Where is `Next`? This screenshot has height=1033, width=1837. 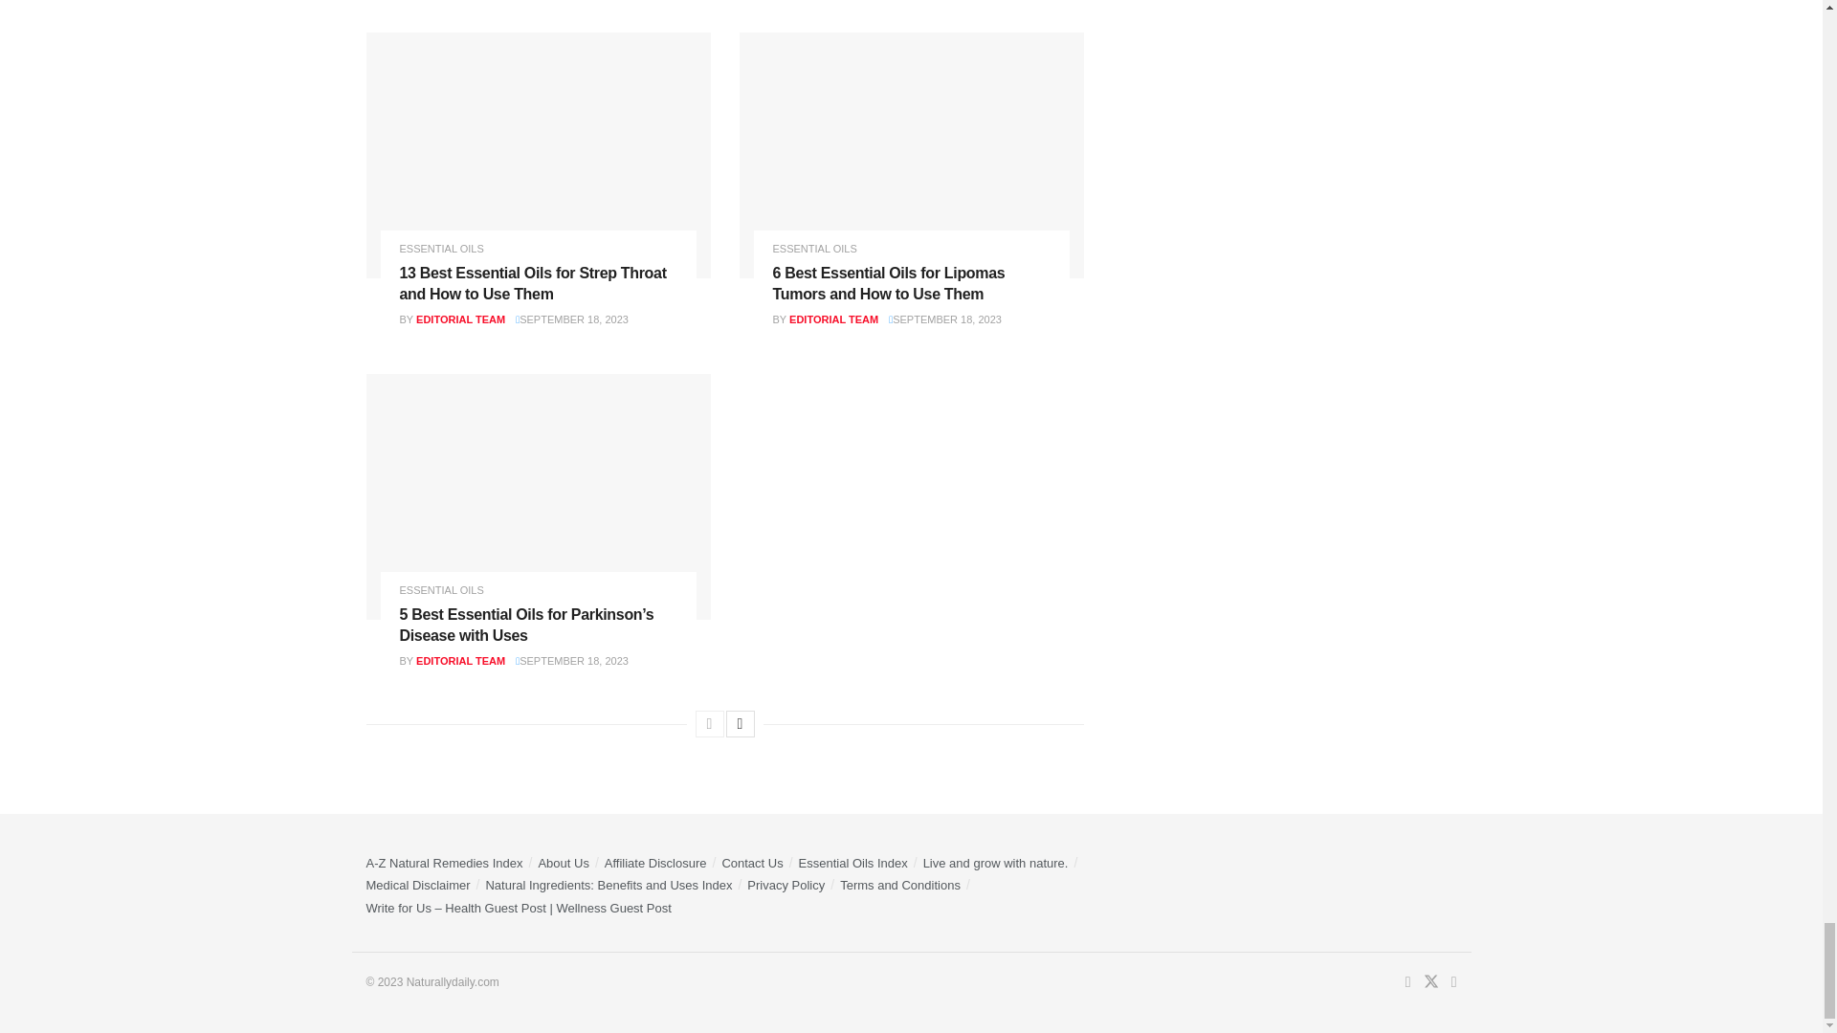 Next is located at coordinates (739, 724).